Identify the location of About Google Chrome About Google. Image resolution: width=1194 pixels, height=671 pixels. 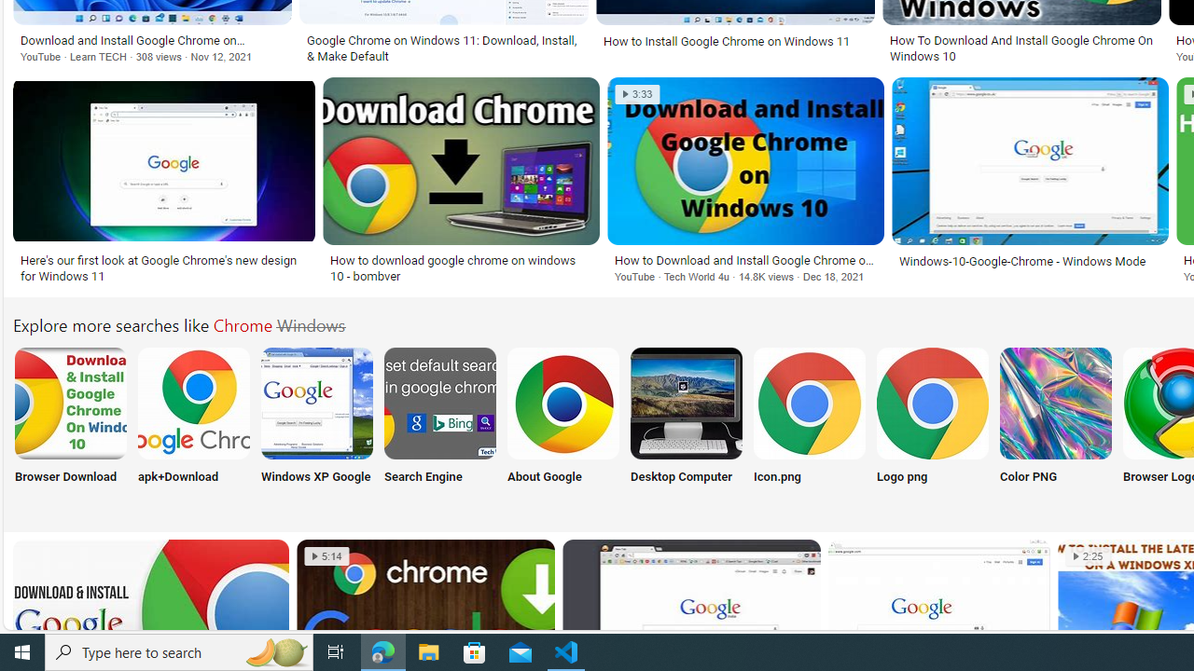
(563, 427).